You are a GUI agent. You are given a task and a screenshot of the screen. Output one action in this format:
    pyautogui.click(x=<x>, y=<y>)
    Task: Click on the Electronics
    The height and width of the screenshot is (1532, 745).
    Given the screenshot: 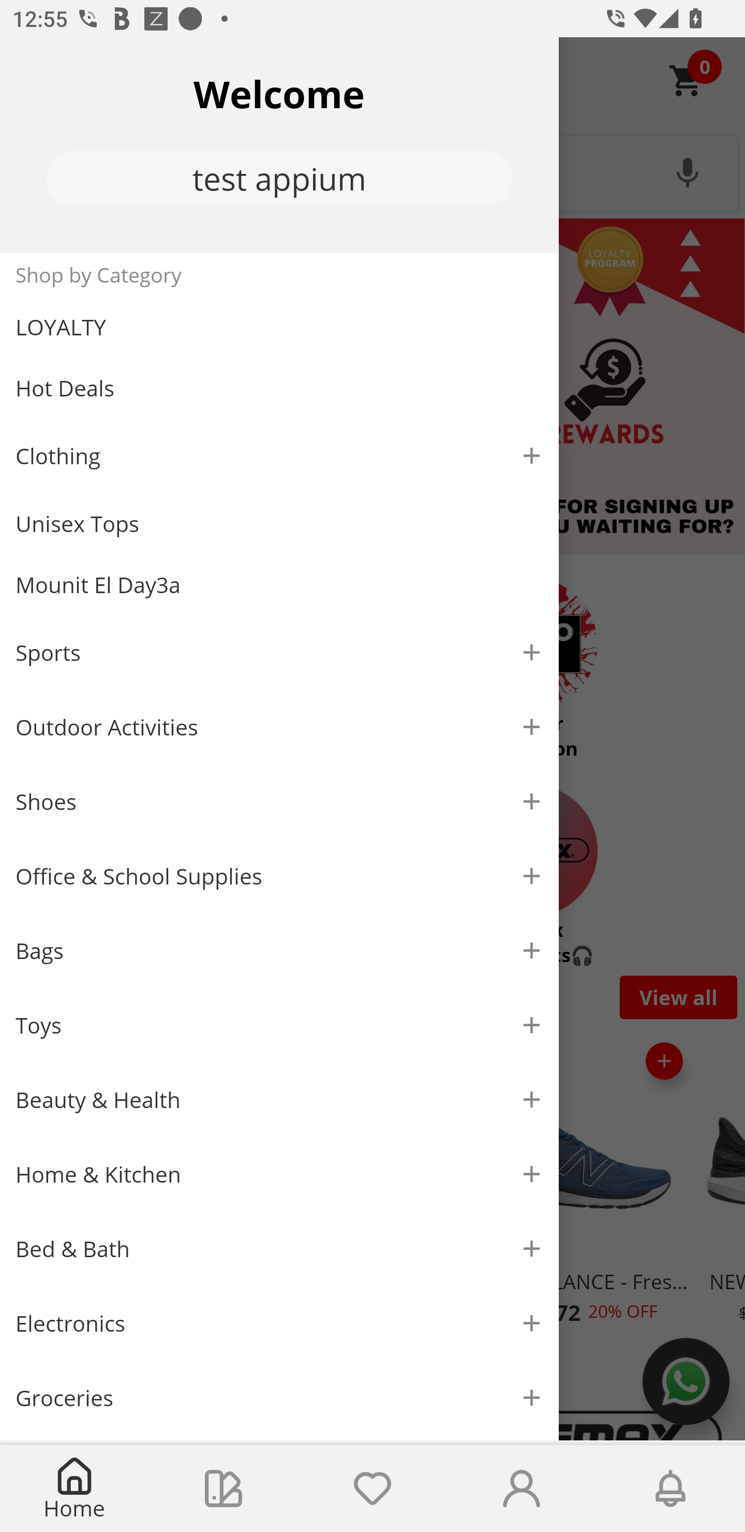 What is the action you would take?
    pyautogui.click(x=279, y=1323)
    